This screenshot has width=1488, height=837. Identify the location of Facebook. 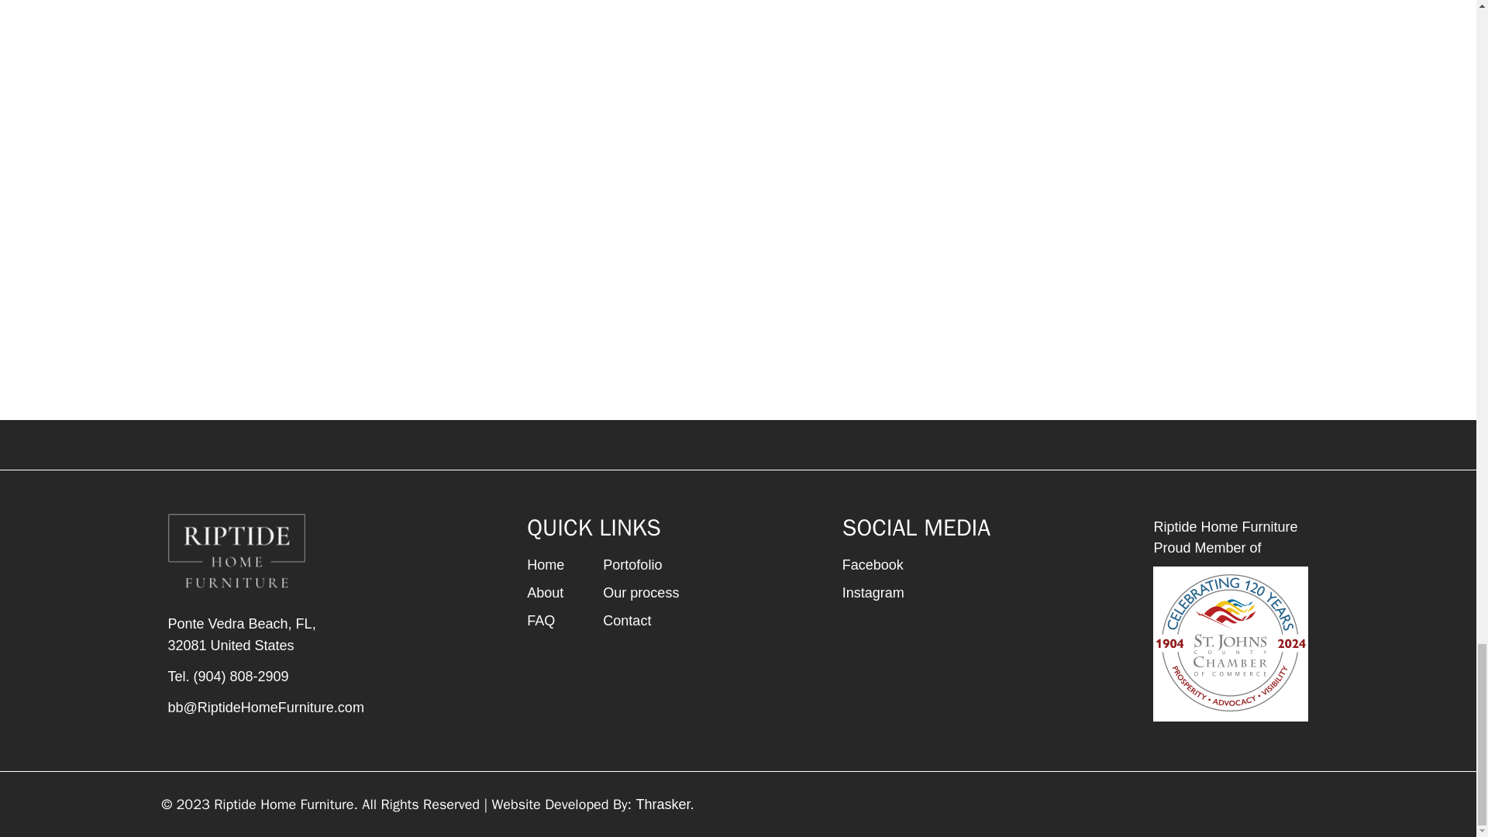
(541, 620).